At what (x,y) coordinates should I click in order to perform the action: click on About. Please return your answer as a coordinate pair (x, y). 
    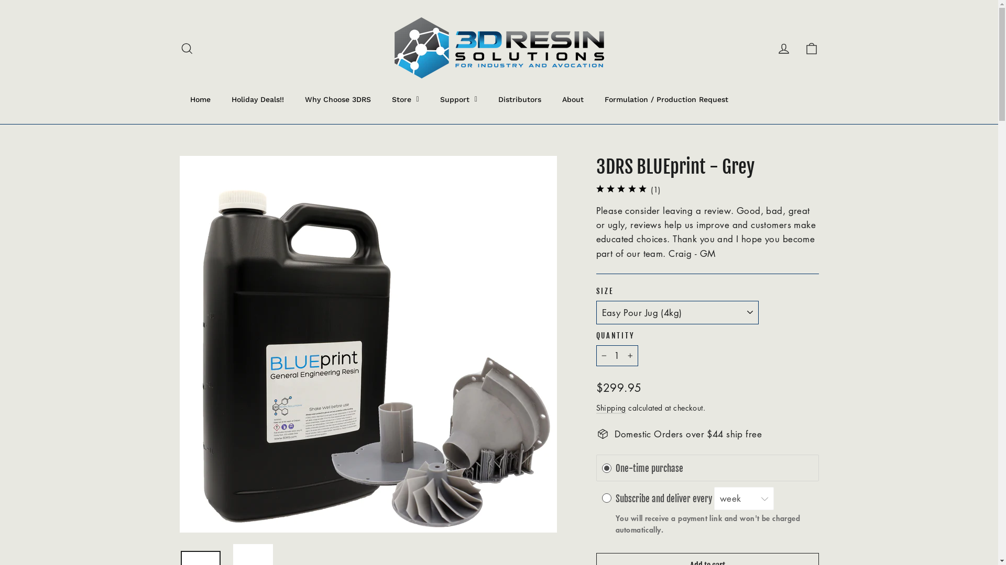
    Looking at the image, I should click on (573, 99).